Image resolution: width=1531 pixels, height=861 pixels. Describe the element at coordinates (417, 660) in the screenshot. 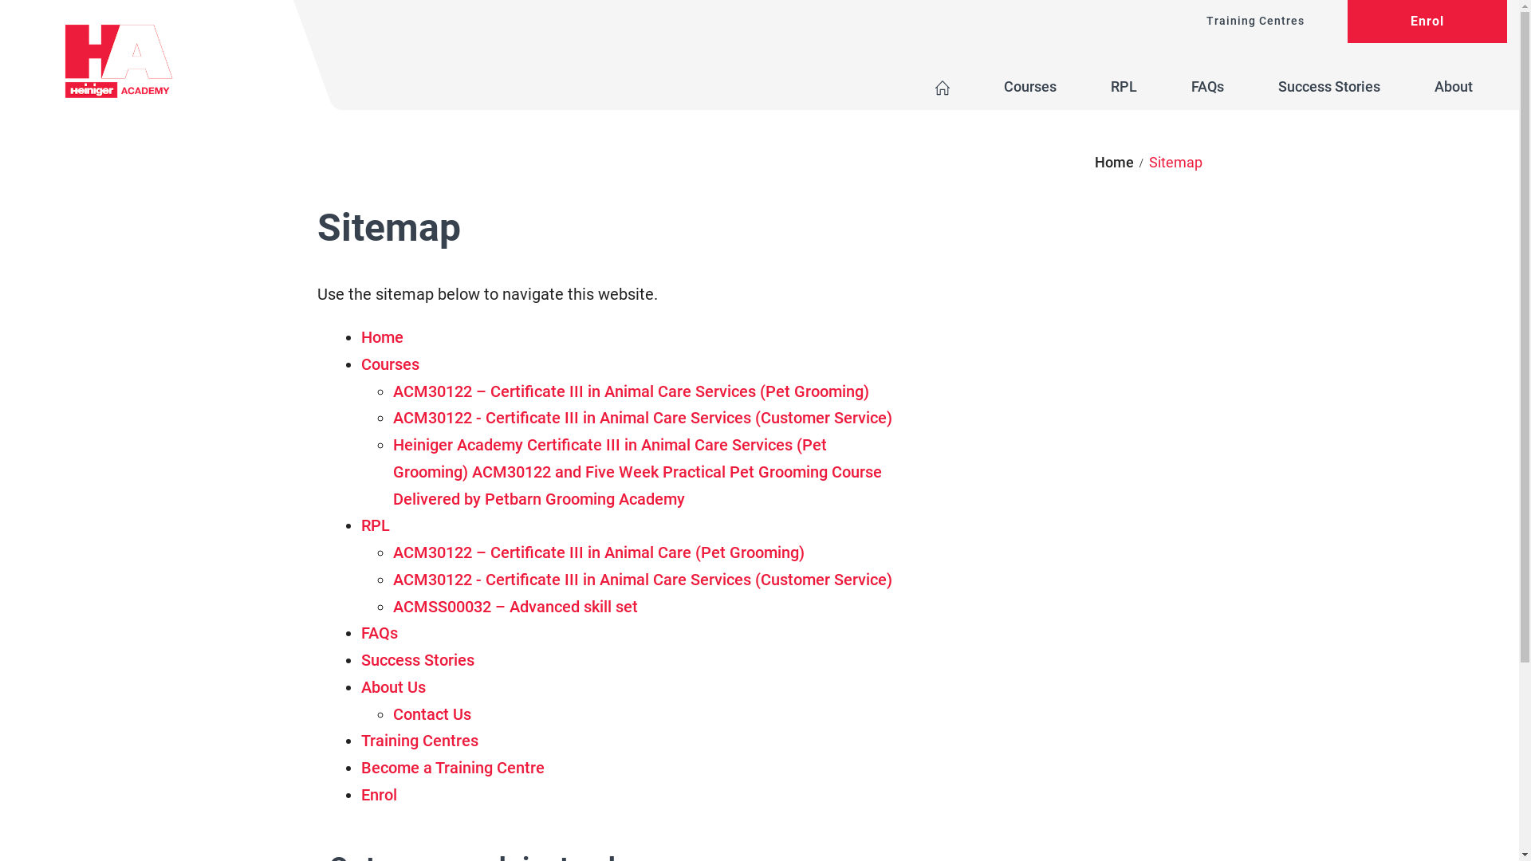

I see `Success Stories` at that location.